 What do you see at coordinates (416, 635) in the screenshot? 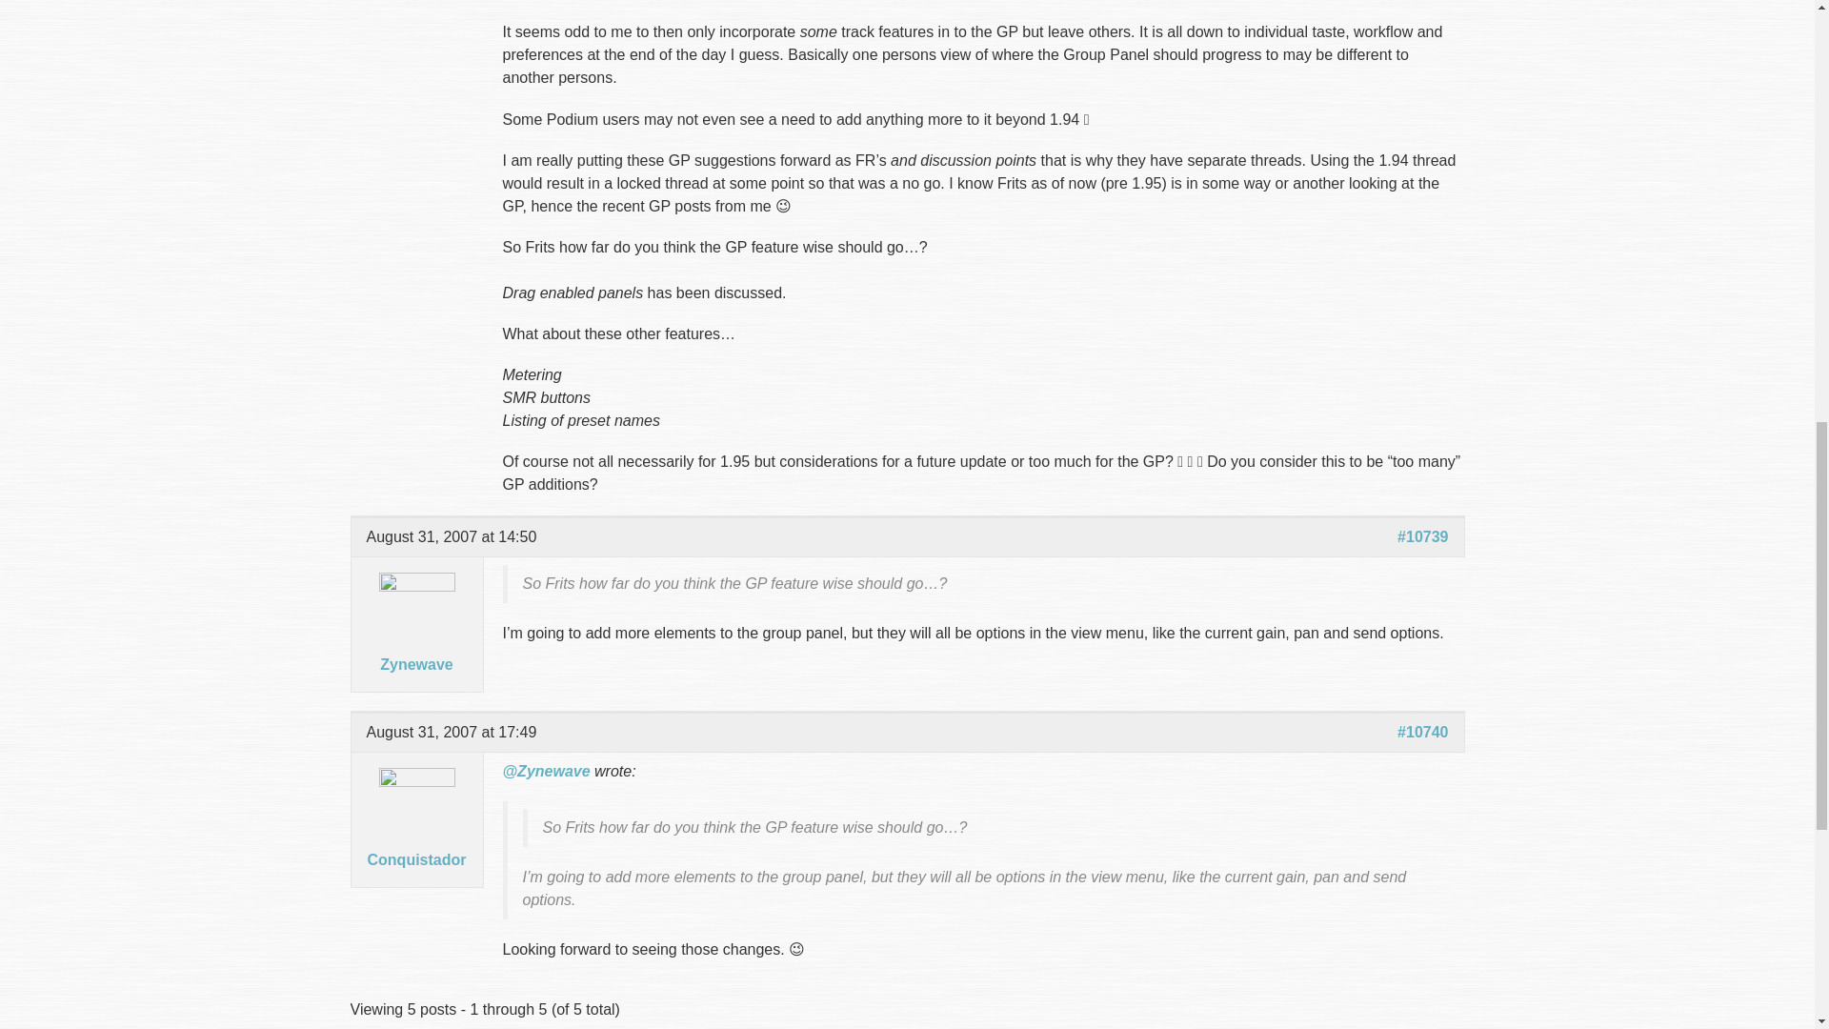
I see `View Zynewave's profile` at bounding box center [416, 635].